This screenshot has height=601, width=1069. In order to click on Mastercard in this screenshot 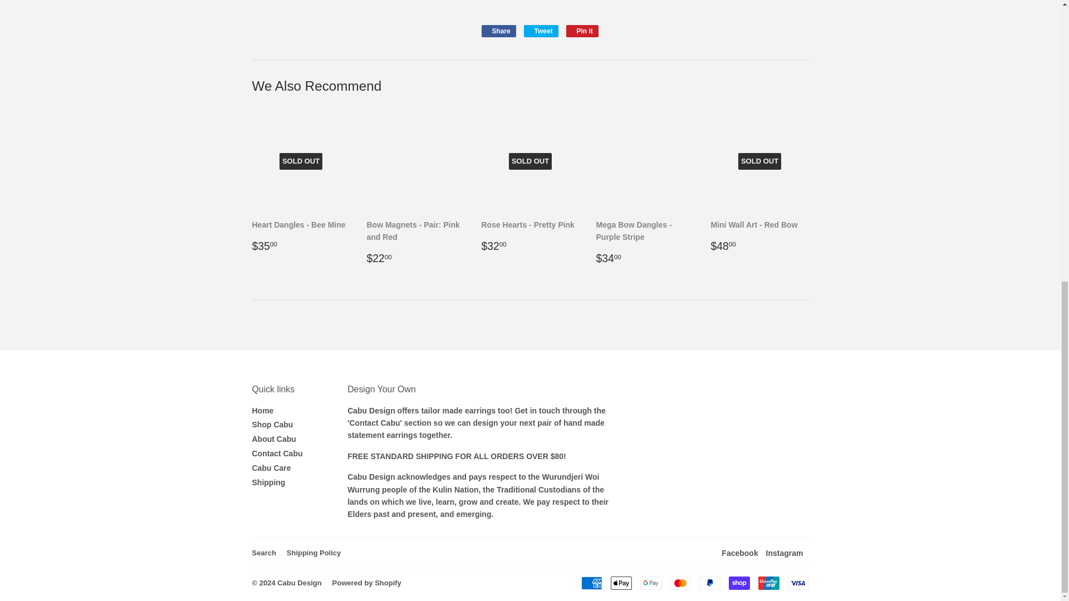, I will do `click(582, 31)`.